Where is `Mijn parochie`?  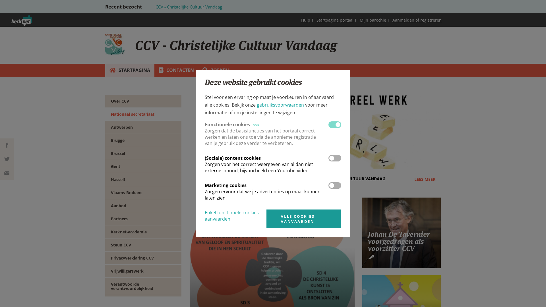
Mijn parochie is located at coordinates (373, 20).